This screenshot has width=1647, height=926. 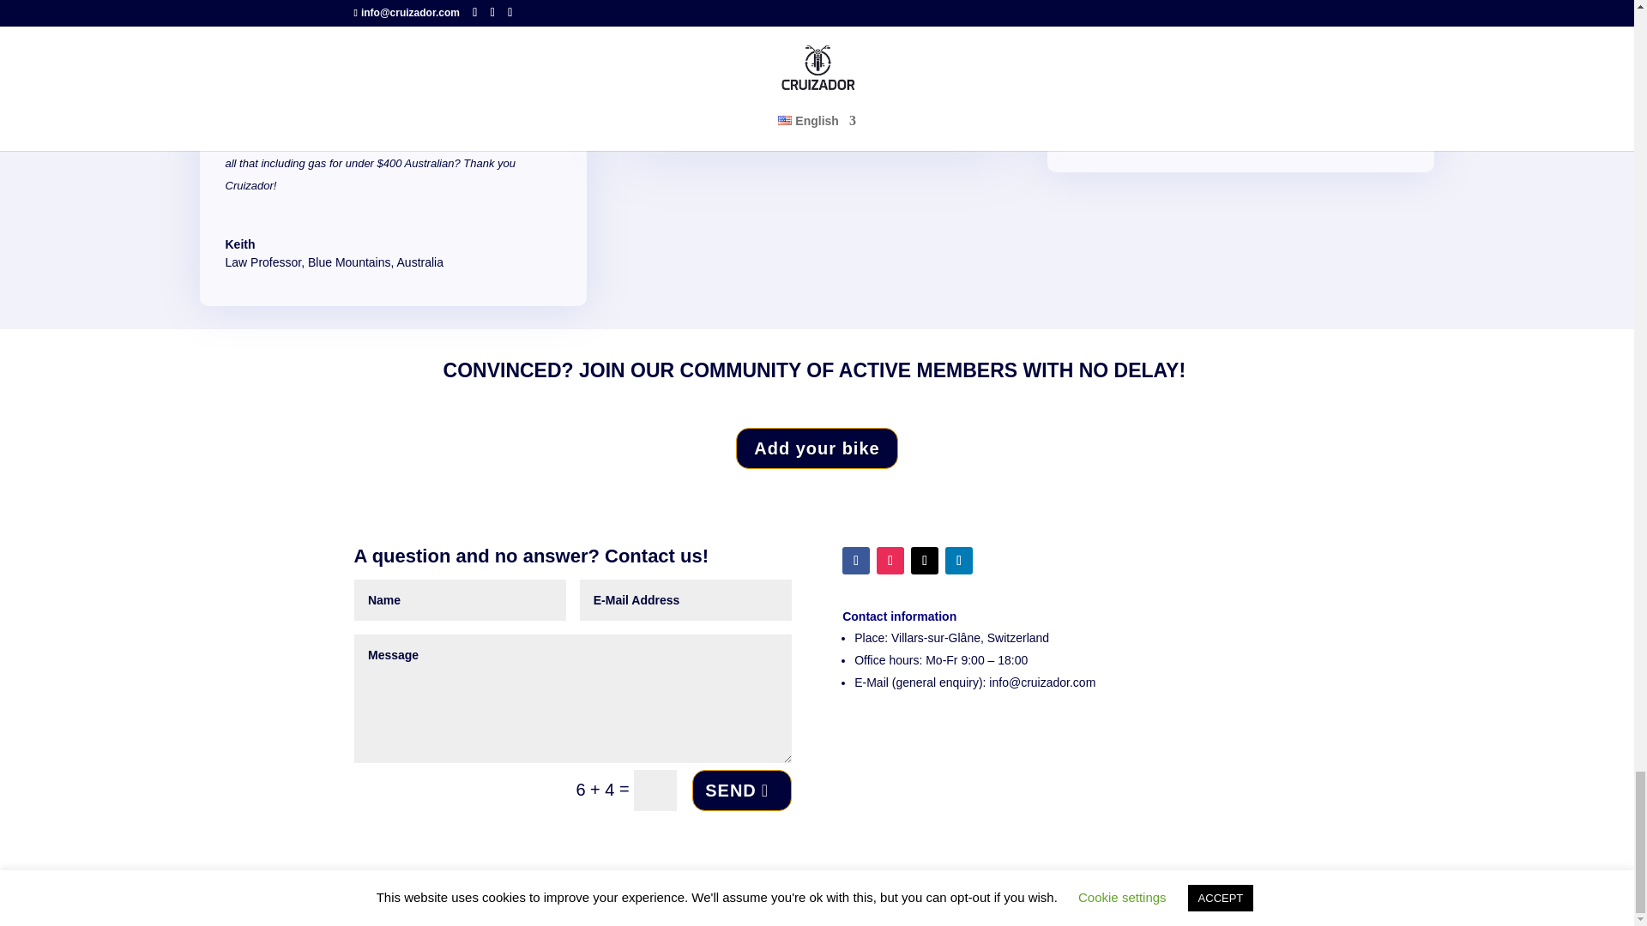 I want to click on Follow on Instagram, so click(x=890, y=561).